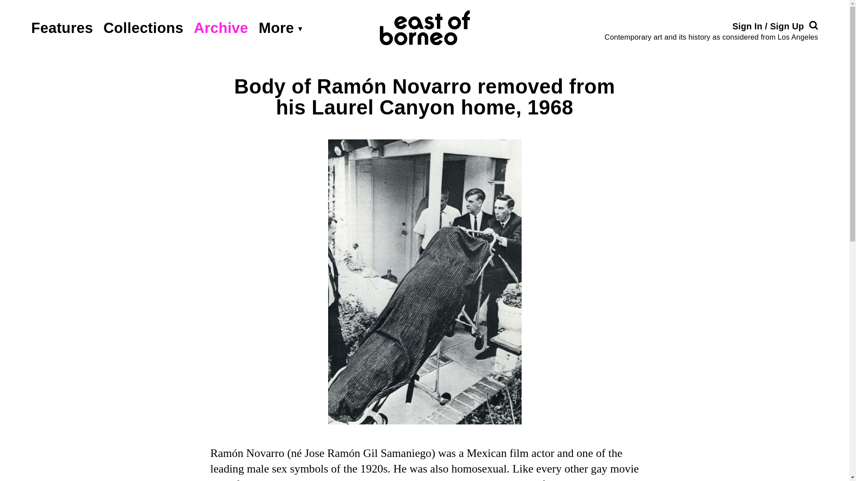  What do you see at coordinates (221, 28) in the screenshot?
I see `Archive` at bounding box center [221, 28].